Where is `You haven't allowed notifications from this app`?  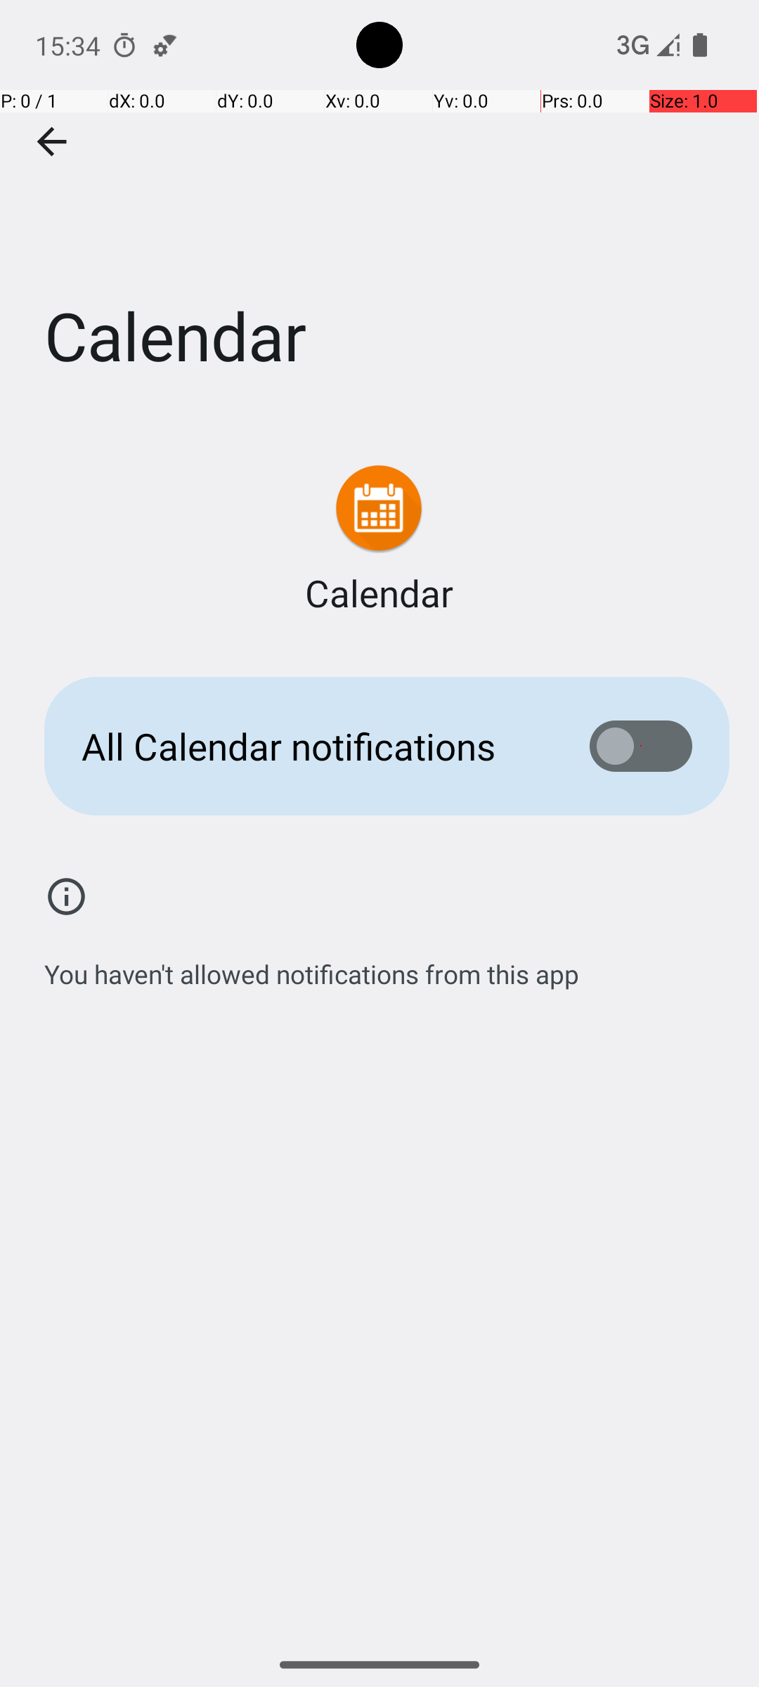
You haven't allowed notifications from this app is located at coordinates (312, 967).